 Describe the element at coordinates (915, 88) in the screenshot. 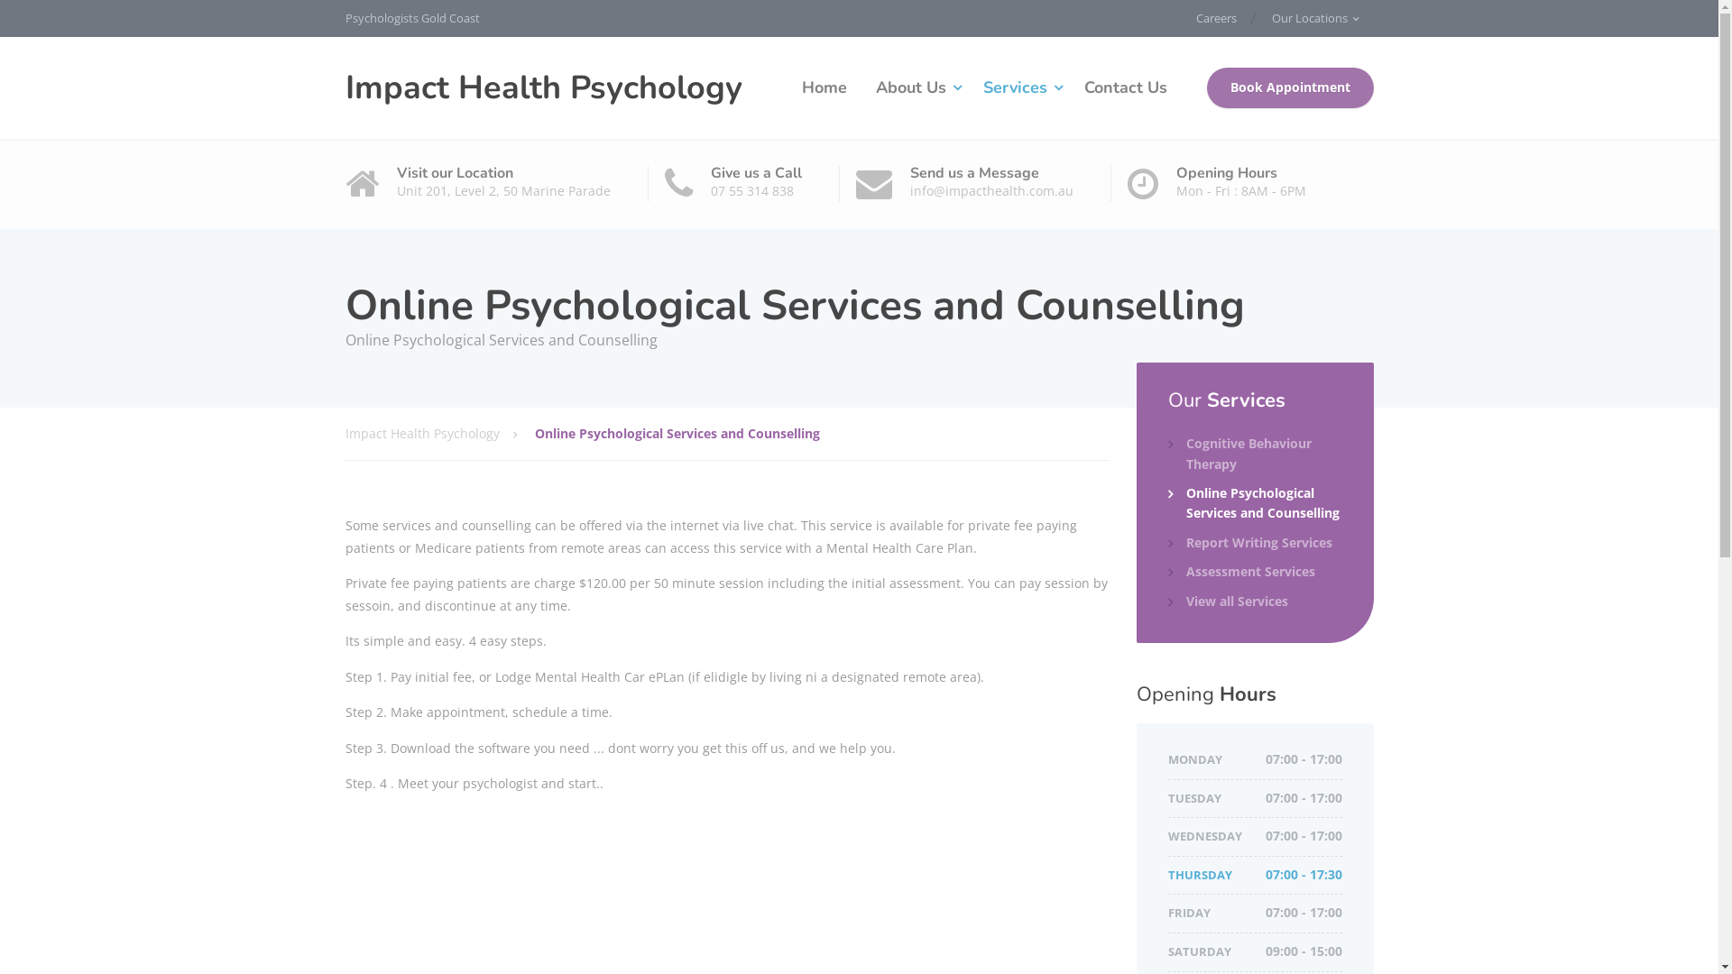

I see `About Us` at that location.